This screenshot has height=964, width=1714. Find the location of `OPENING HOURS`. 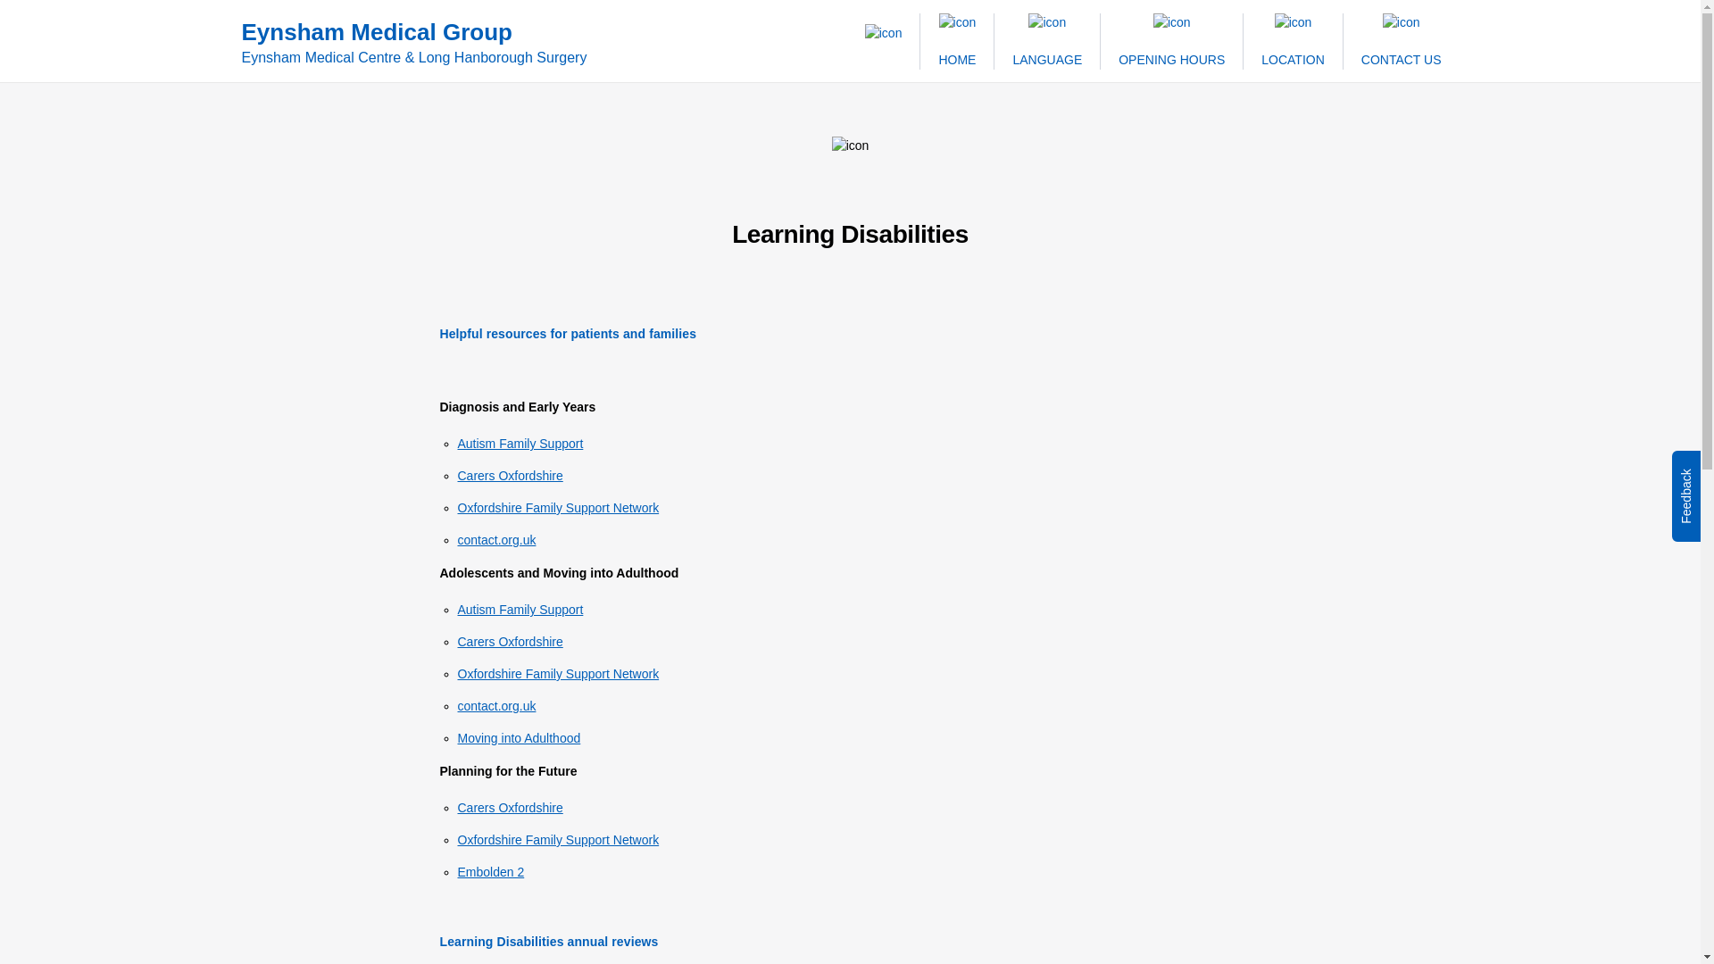

OPENING HOURS is located at coordinates (1171, 40).